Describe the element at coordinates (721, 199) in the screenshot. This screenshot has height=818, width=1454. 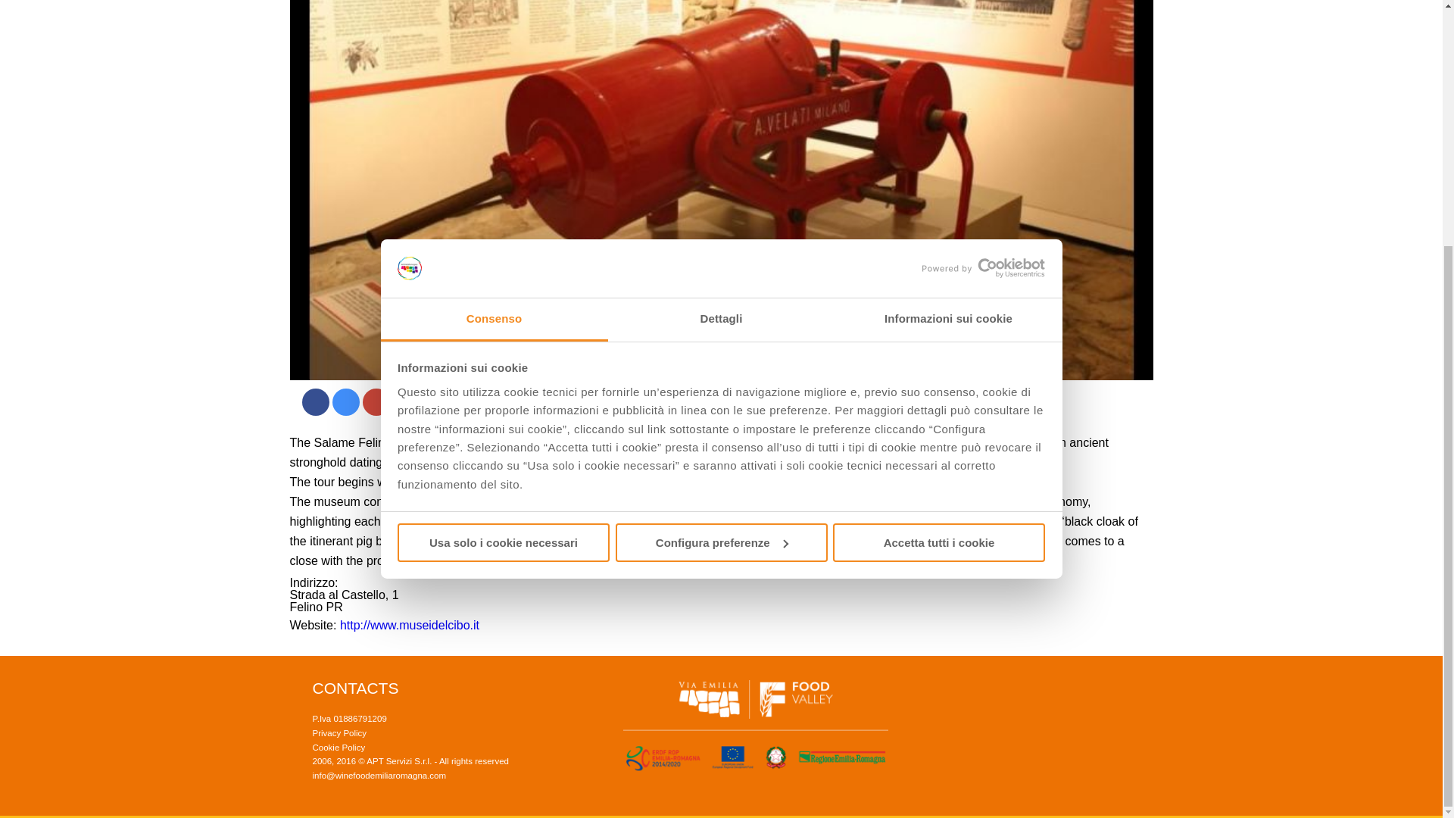
I see `Configura preferenze` at that location.